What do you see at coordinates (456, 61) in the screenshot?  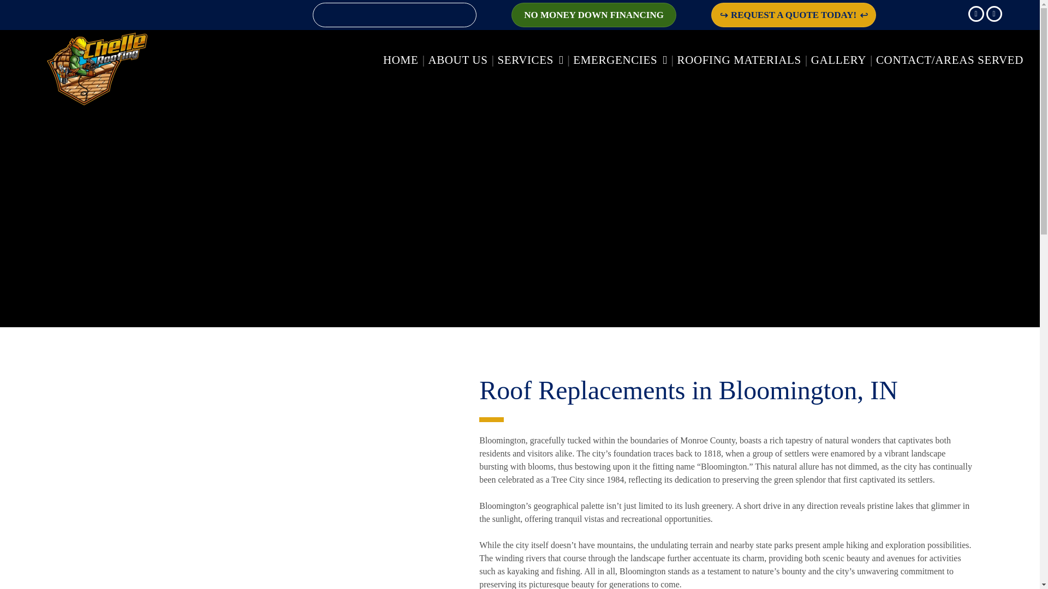 I see `ABOUT US` at bounding box center [456, 61].